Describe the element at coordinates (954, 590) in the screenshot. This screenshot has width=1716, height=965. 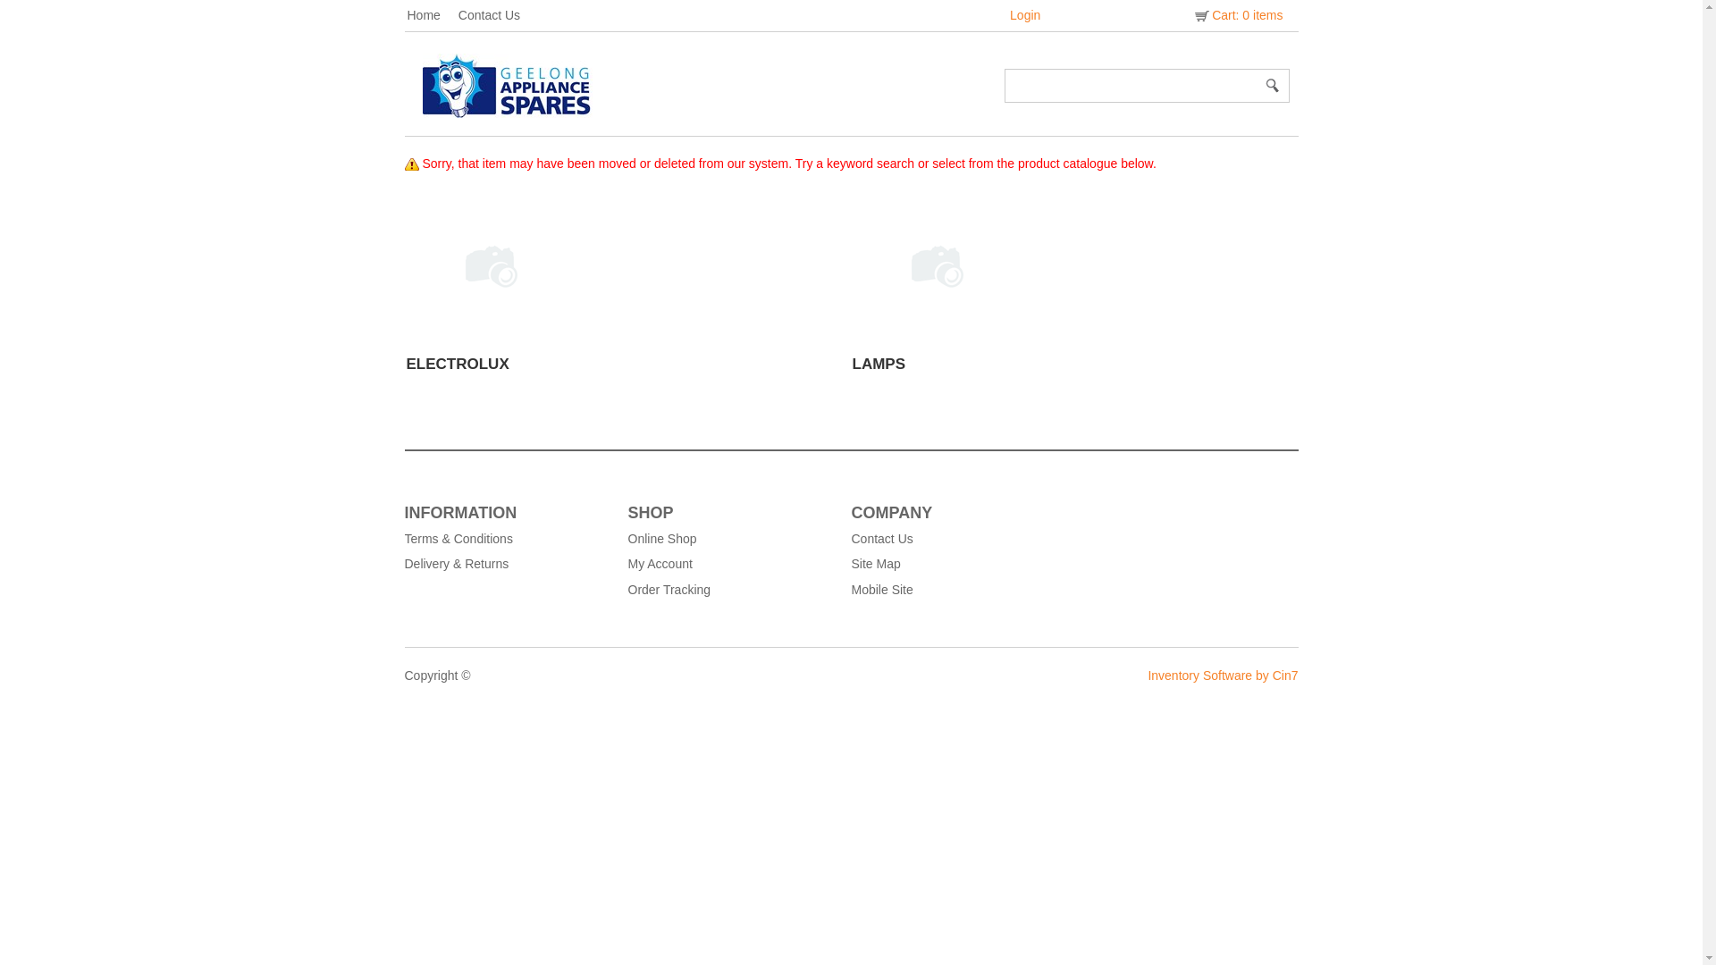
I see `Mobile Site` at that location.